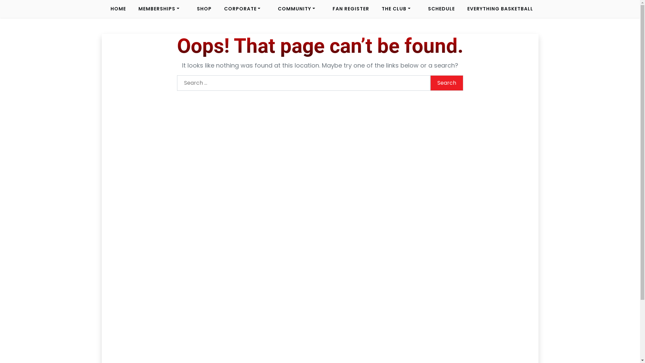 This screenshot has width=645, height=363. Describe the element at coordinates (296, 9) in the screenshot. I see `COMMUNITY` at that location.